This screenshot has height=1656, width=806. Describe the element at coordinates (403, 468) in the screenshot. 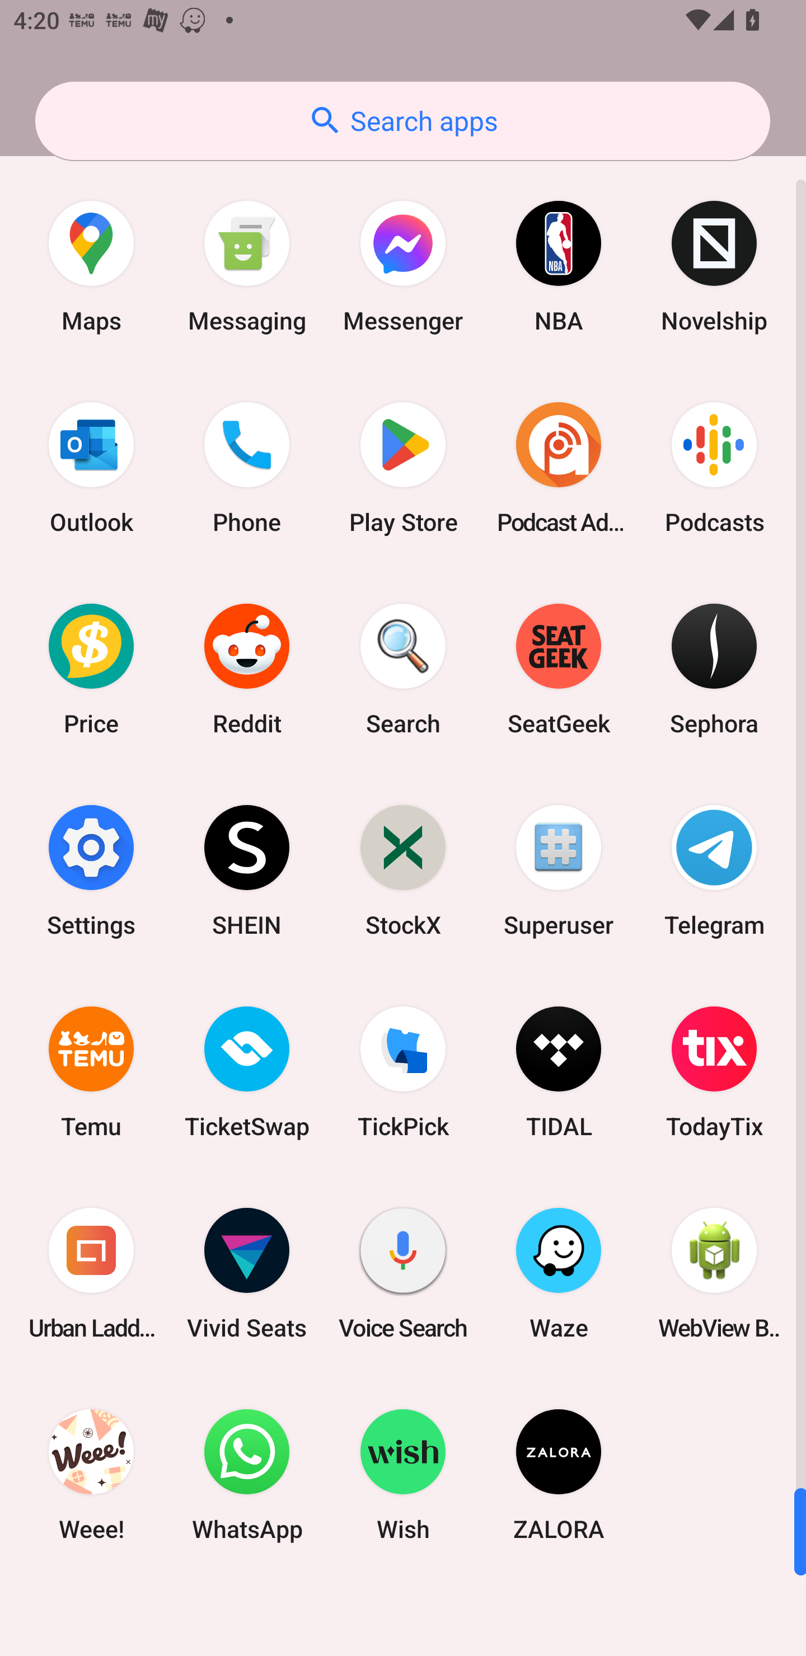

I see `Play Store` at that location.